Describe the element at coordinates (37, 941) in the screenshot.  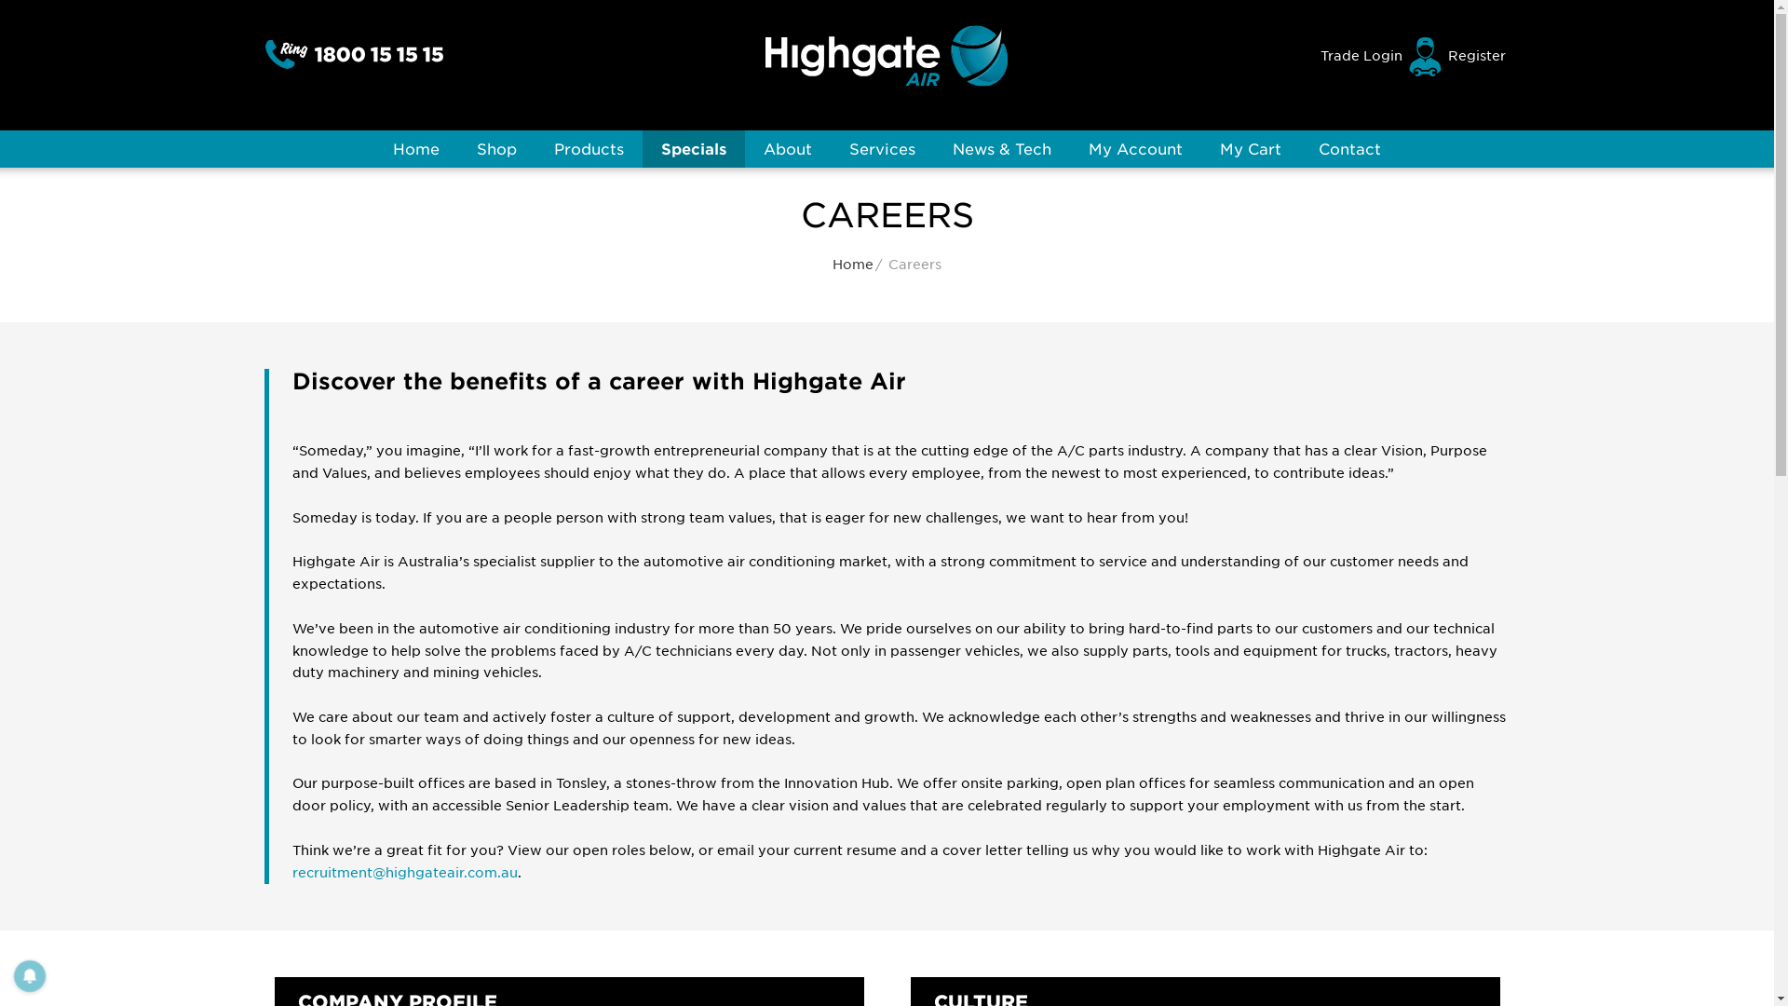
I see ` Webpushr` at that location.